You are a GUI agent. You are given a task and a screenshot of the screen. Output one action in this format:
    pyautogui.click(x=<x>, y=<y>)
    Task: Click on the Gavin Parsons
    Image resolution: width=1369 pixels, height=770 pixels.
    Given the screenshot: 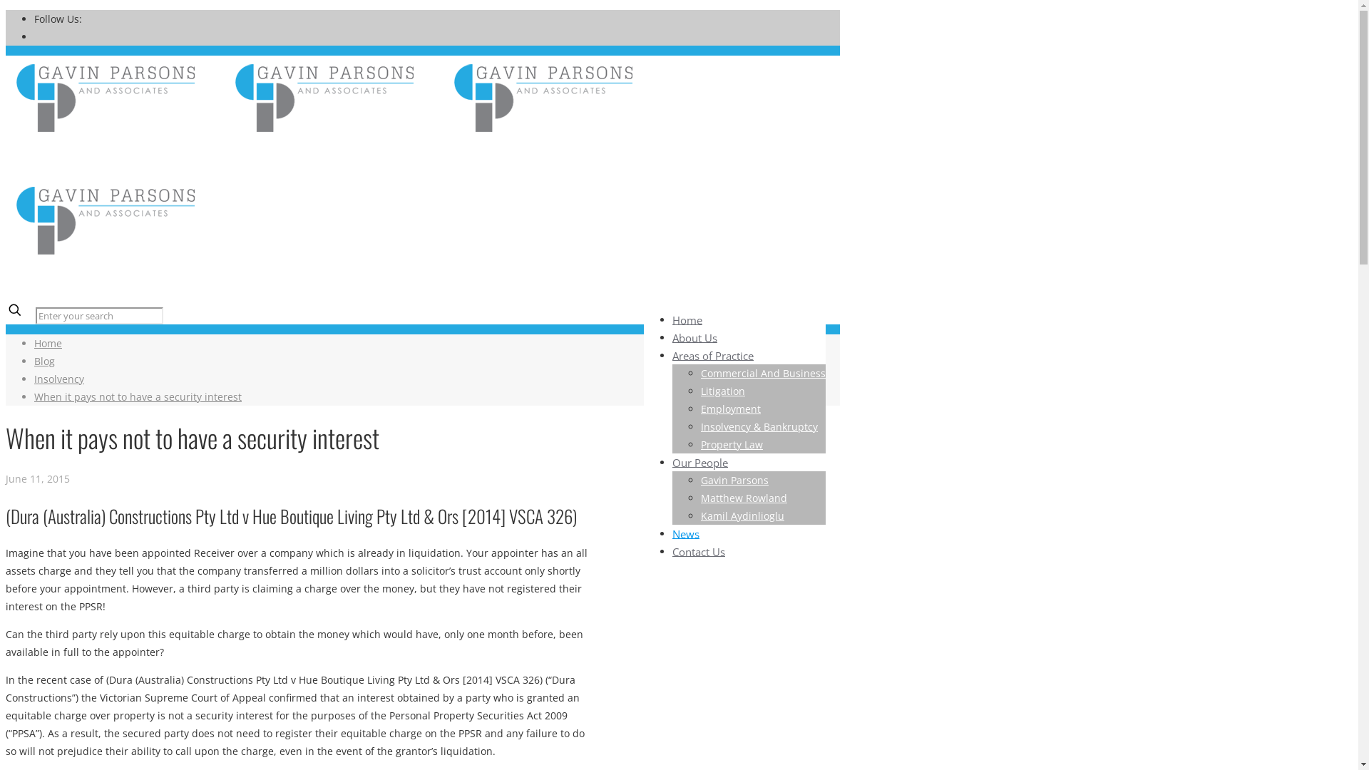 What is the action you would take?
    pyautogui.click(x=734, y=481)
    